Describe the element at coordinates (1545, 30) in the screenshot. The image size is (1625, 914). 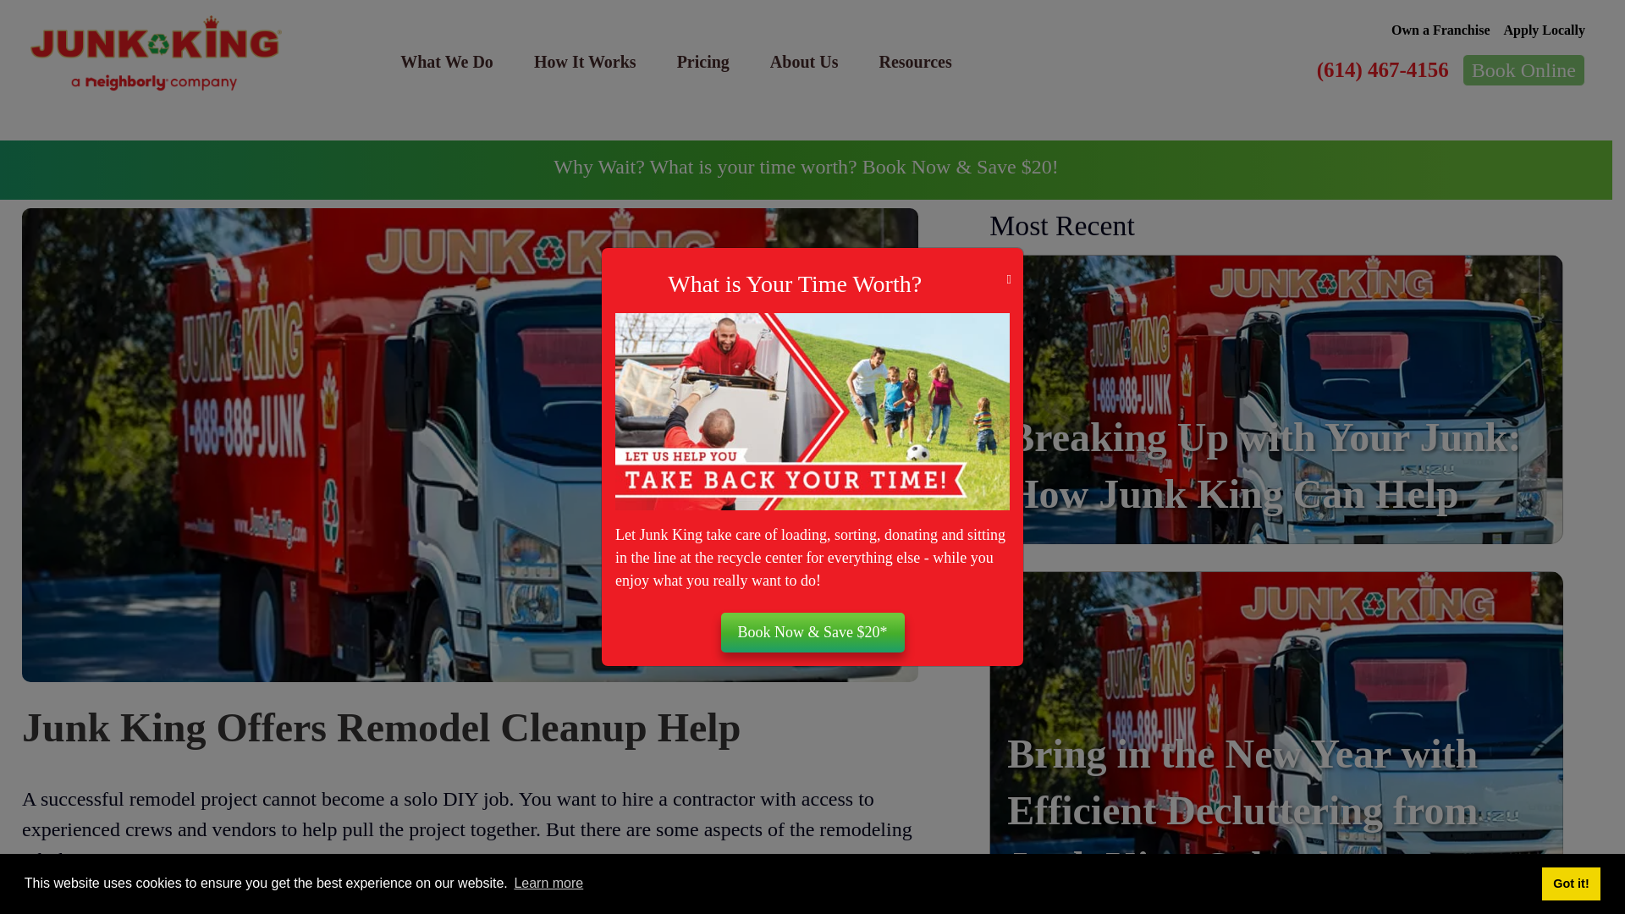
I see `Apply Locally` at that location.